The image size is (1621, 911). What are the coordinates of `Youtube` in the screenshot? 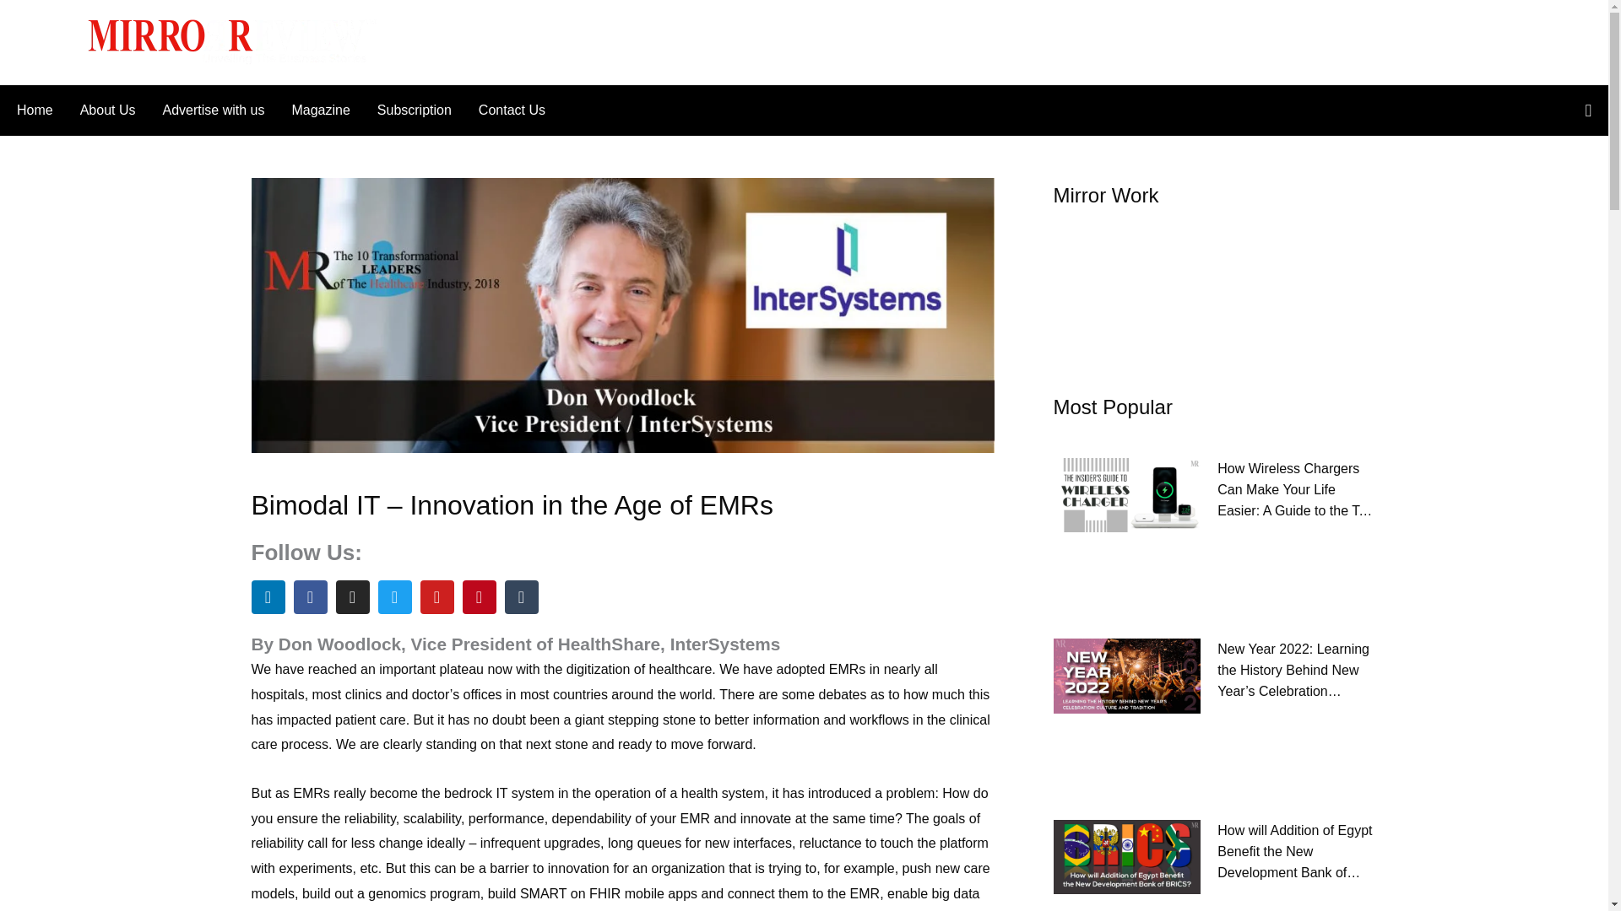 It's located at (436, 596).